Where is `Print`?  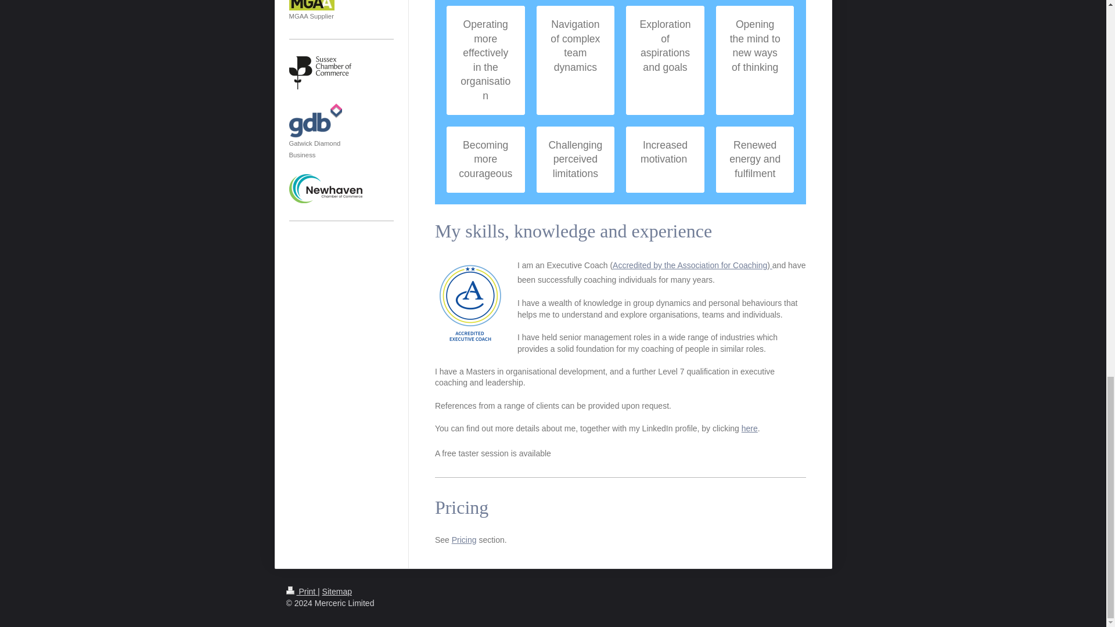 Print is located at coordinates (301, 591).